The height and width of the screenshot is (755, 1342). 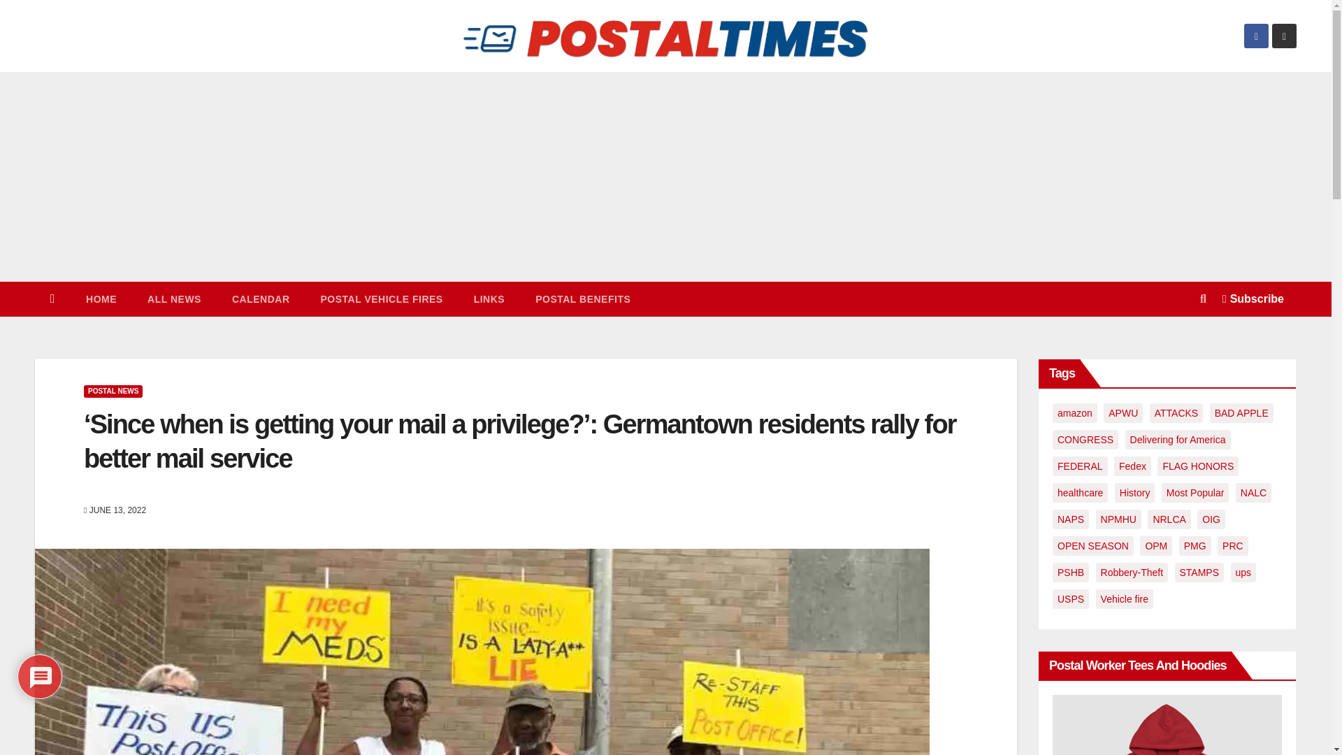 What do you see at coordinates (380, 299) in the screenshot?
I see `Postal Vehicle Fires` at bounding box center [380, 299].